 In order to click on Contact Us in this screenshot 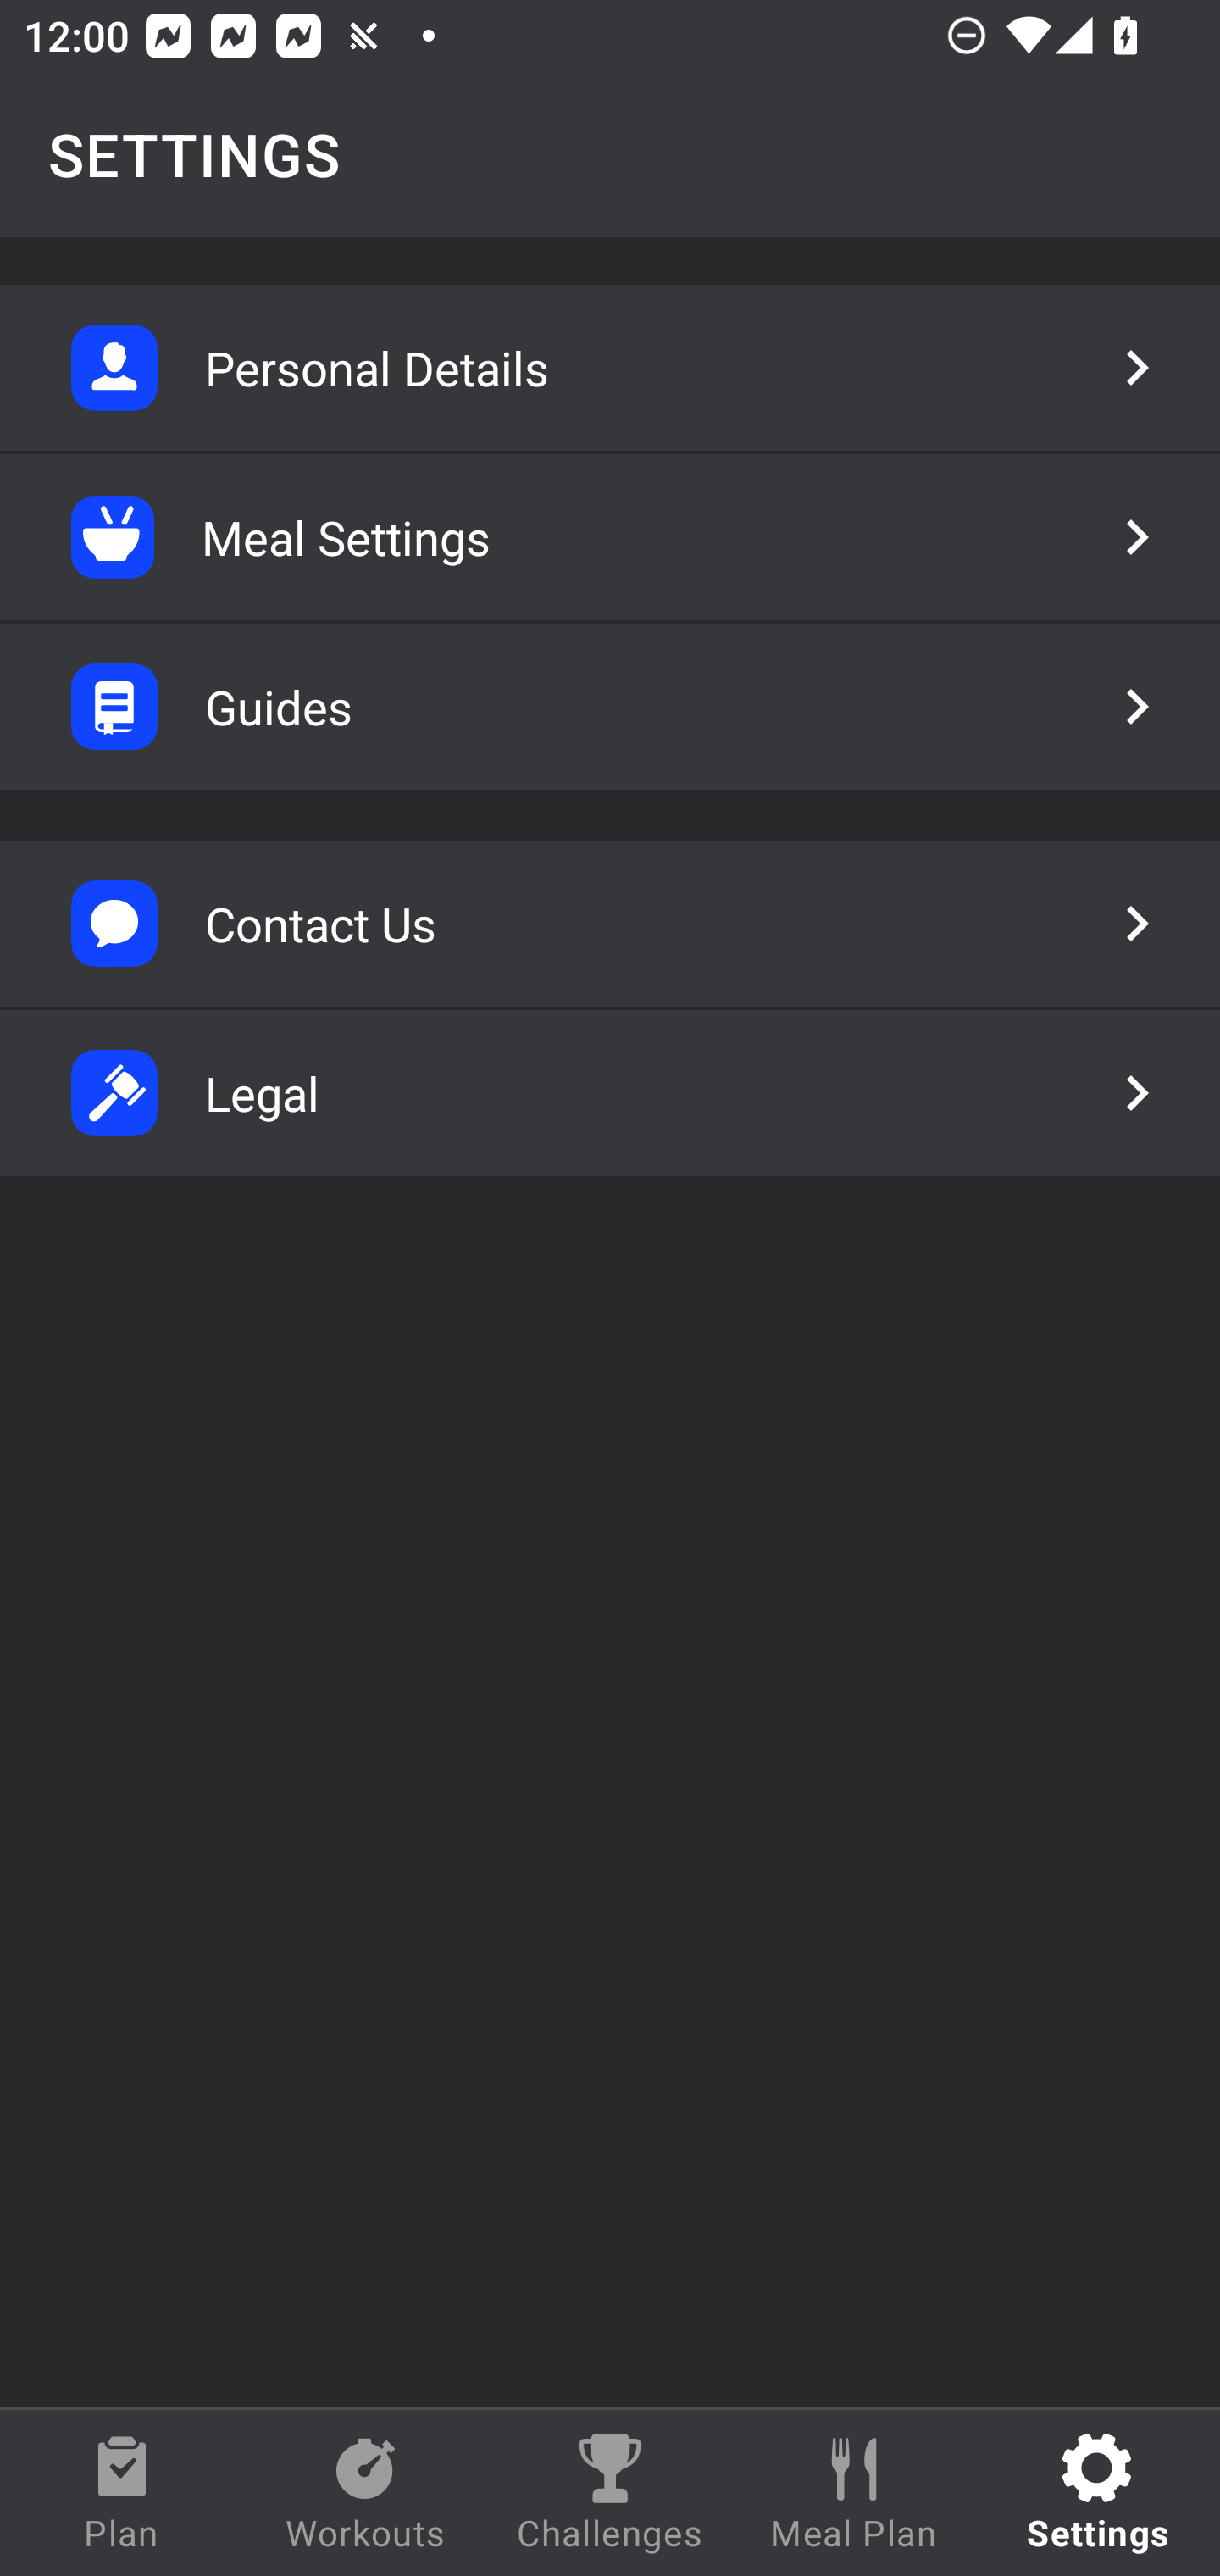, I will do `click(610, 924)`.